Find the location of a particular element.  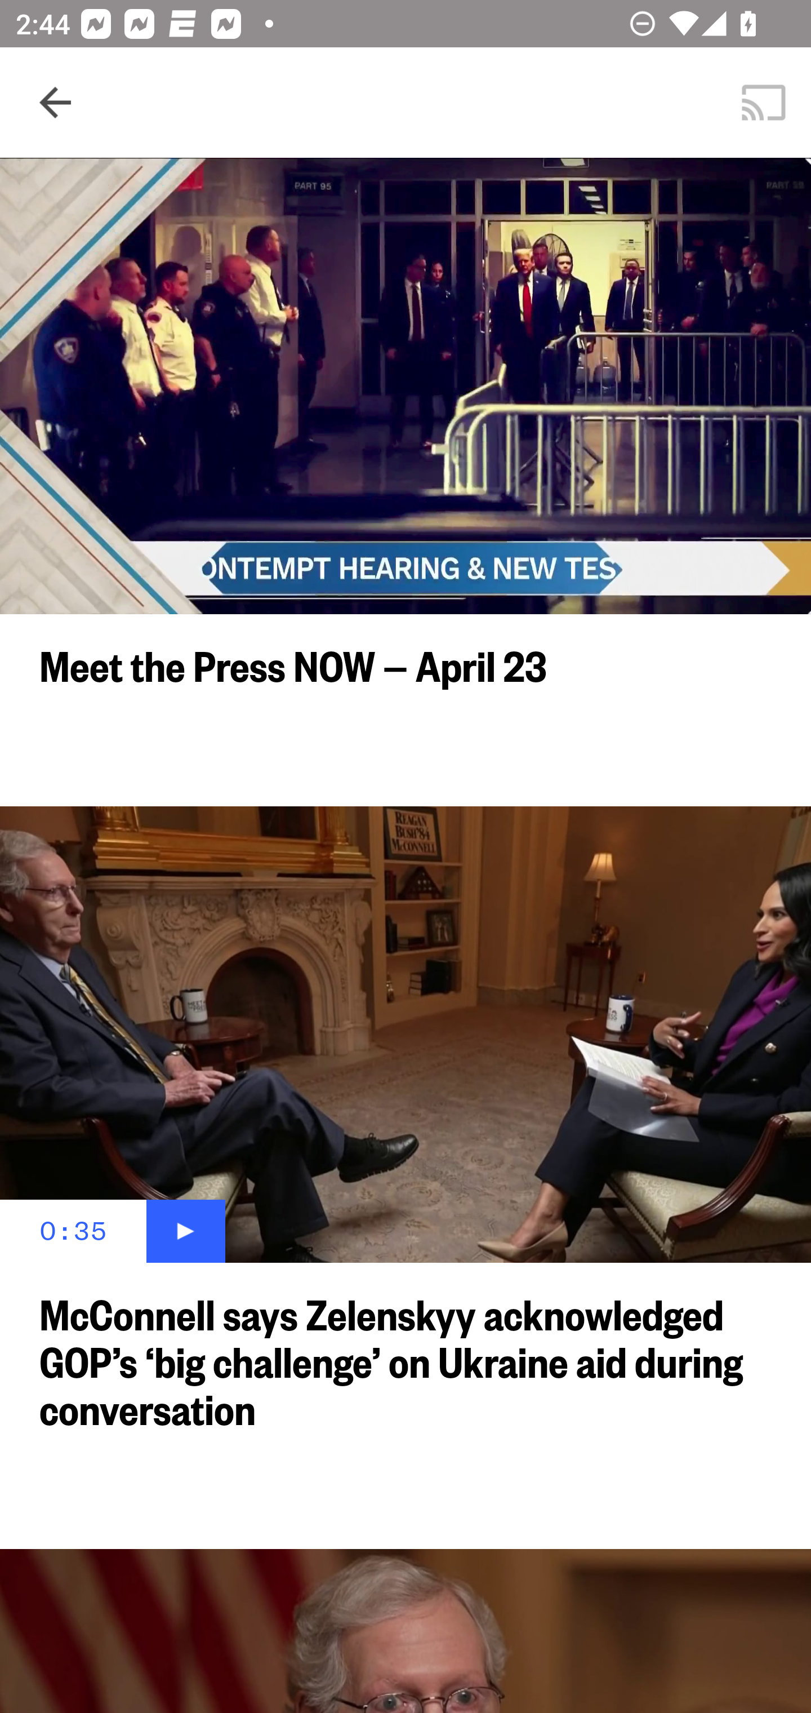

Cast. Disconnected is located at coordinates (764, 103).